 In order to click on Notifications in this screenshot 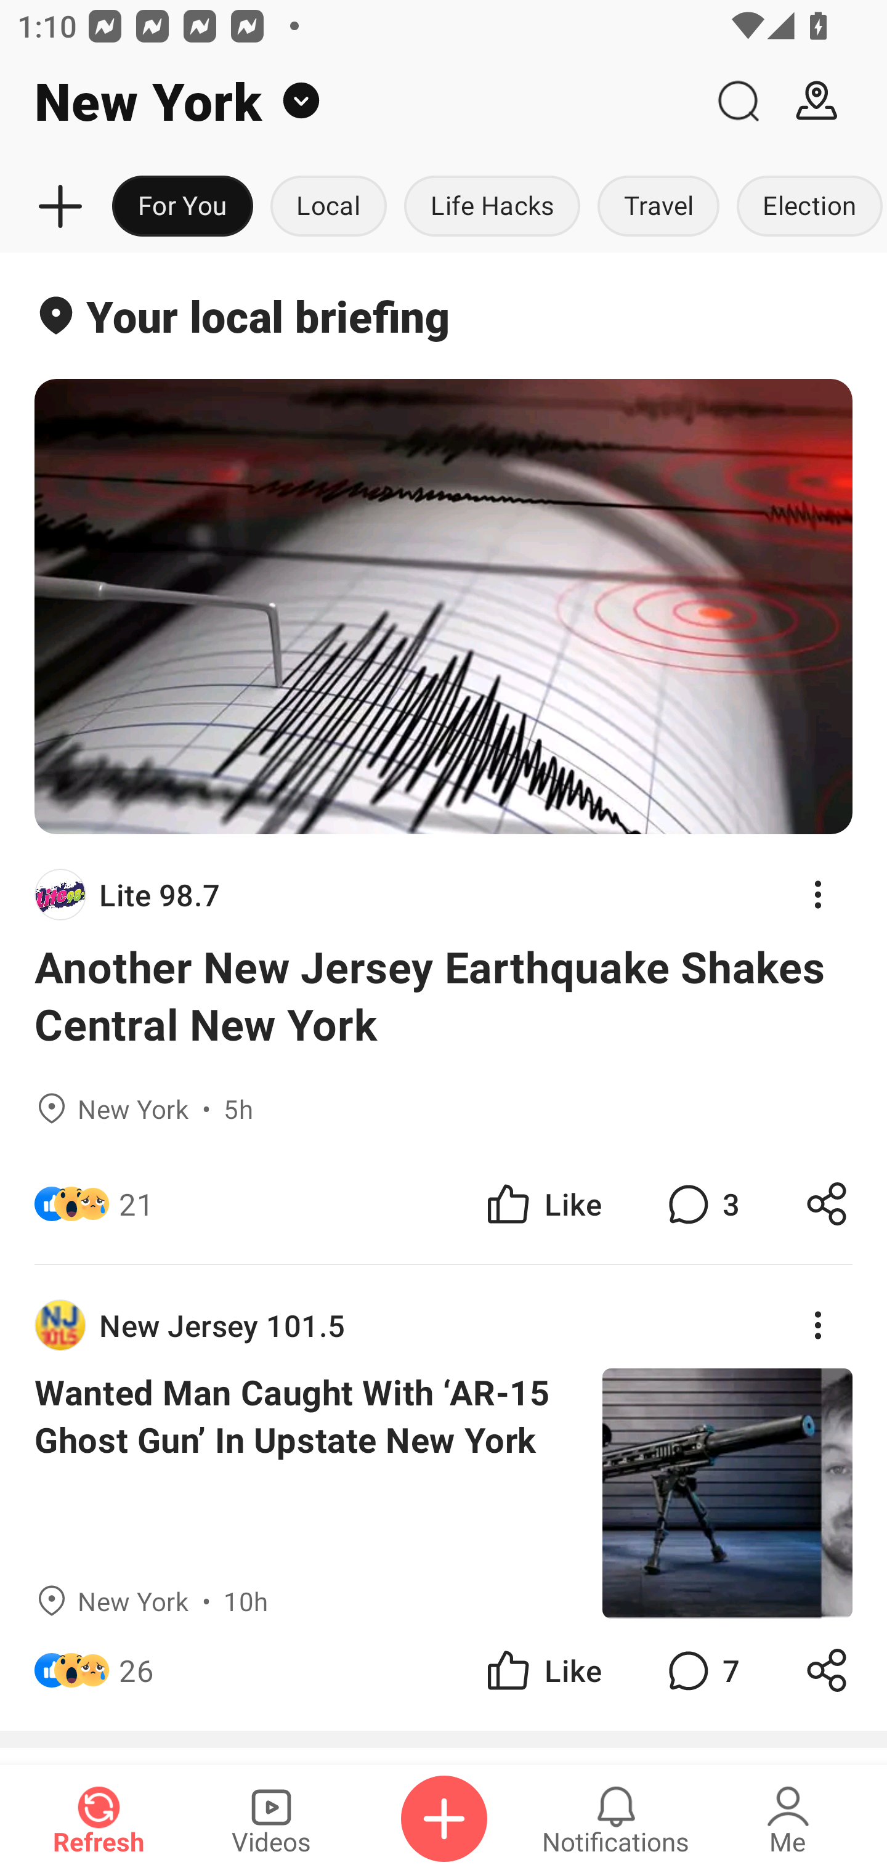, I will do `click(616, 1819)`.